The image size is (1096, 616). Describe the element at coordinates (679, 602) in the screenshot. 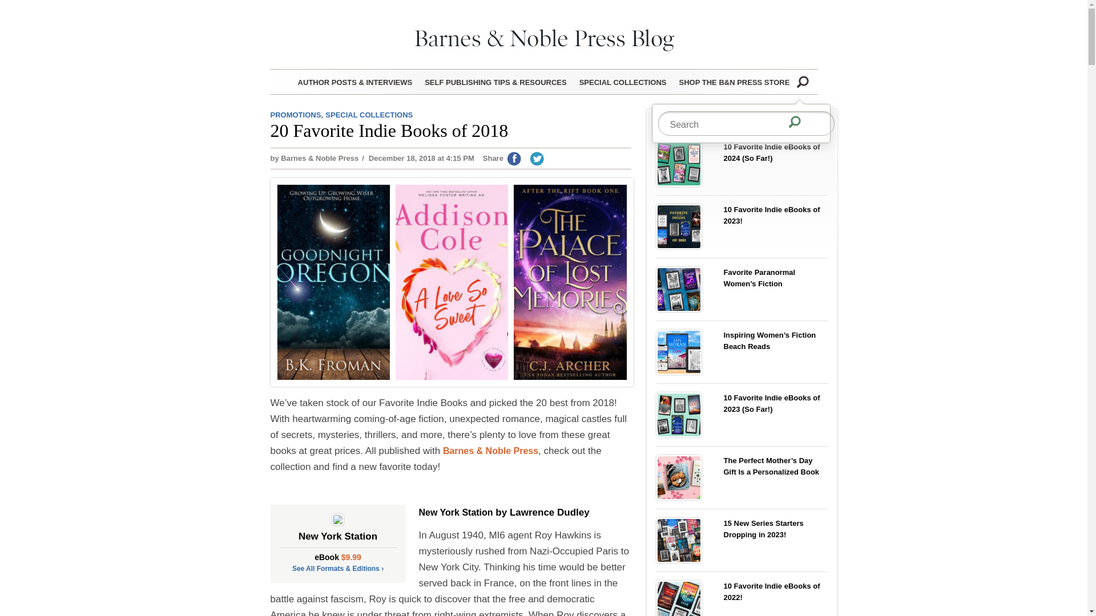

I see `10 Favorite Indie eBooks of 2022!` at that location.